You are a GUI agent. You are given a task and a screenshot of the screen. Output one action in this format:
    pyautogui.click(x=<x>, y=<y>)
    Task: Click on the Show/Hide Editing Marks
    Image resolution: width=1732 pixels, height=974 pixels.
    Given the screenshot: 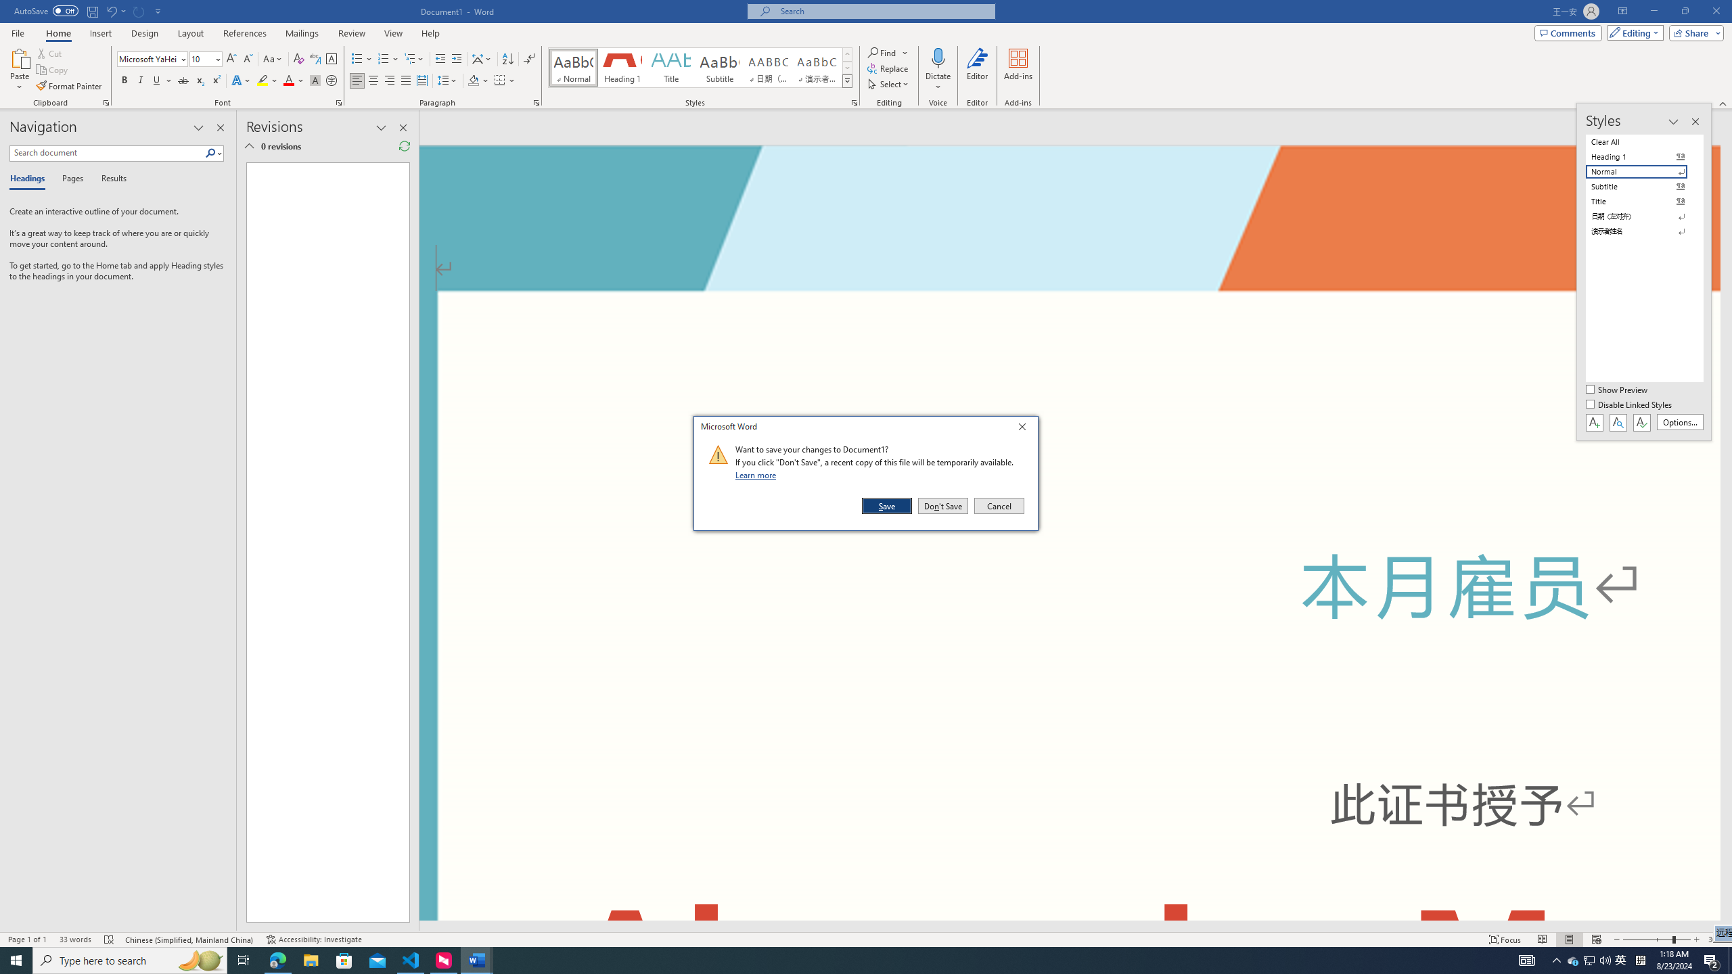 What is the action you would take?
    pyautogui.click(x=529, y=60)
    